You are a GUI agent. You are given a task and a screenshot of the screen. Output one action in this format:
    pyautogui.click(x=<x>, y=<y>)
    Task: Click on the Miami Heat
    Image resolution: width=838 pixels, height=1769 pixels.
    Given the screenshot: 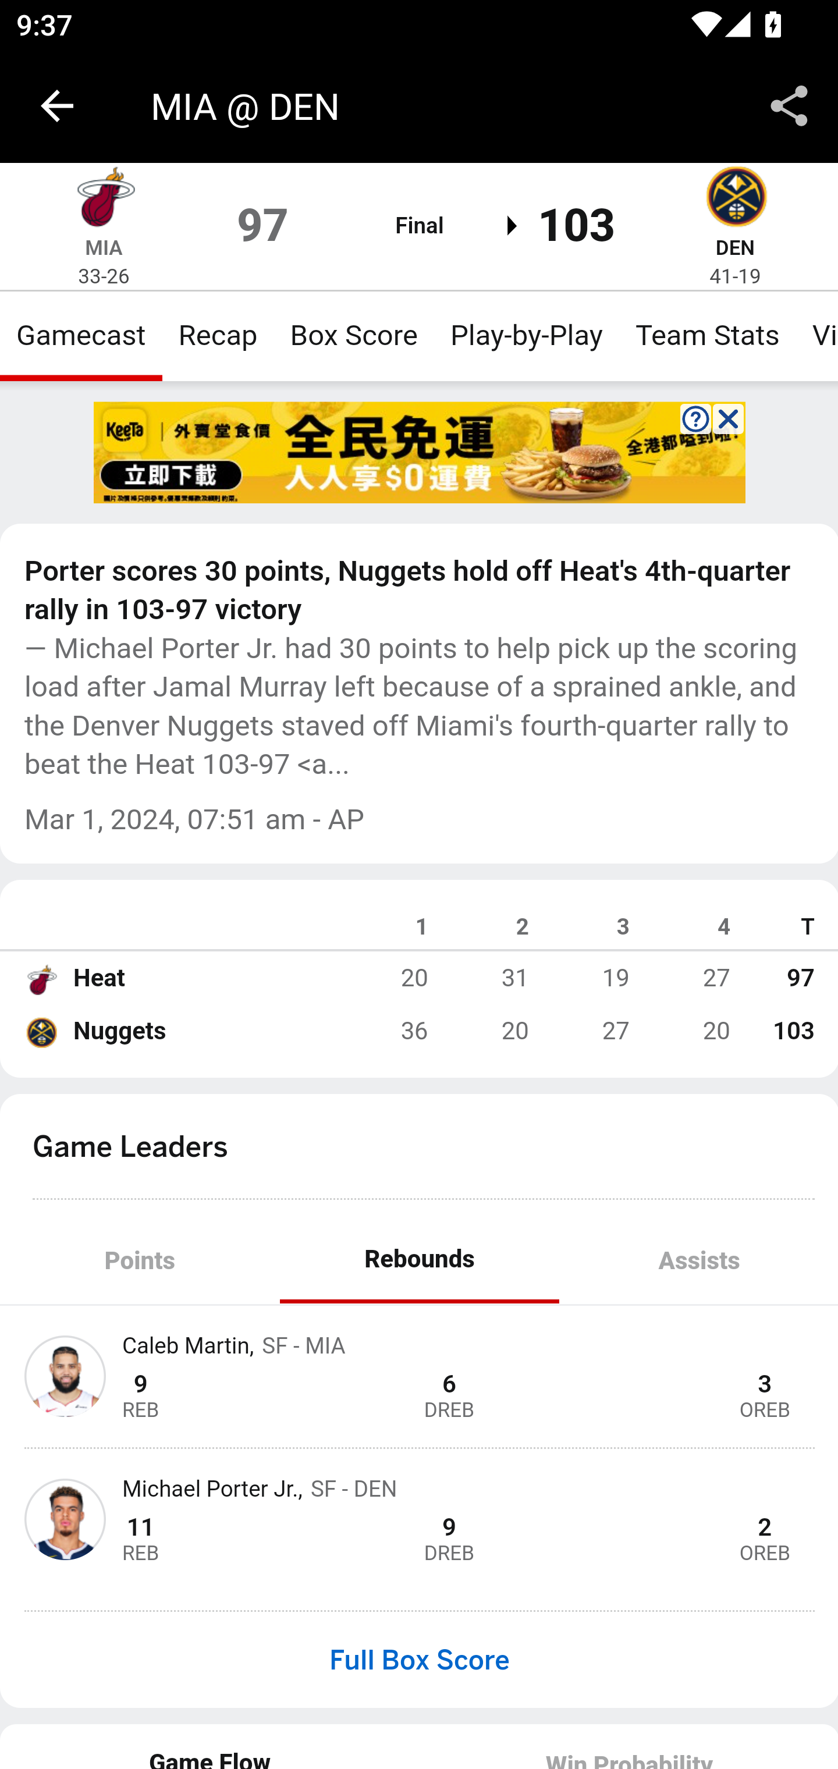 What is the action you would take?
    pyautogui.click(x=104, y=200)
    